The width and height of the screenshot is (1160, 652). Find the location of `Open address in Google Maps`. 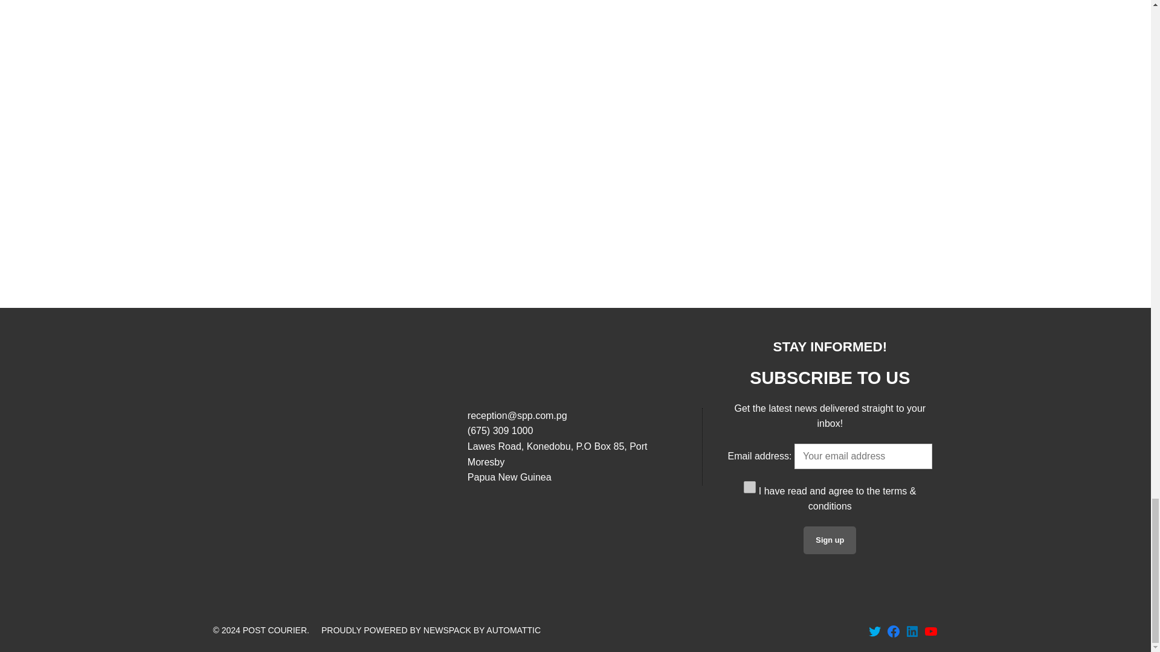

Open address in Google Maps is located at coordinates (575, 461).